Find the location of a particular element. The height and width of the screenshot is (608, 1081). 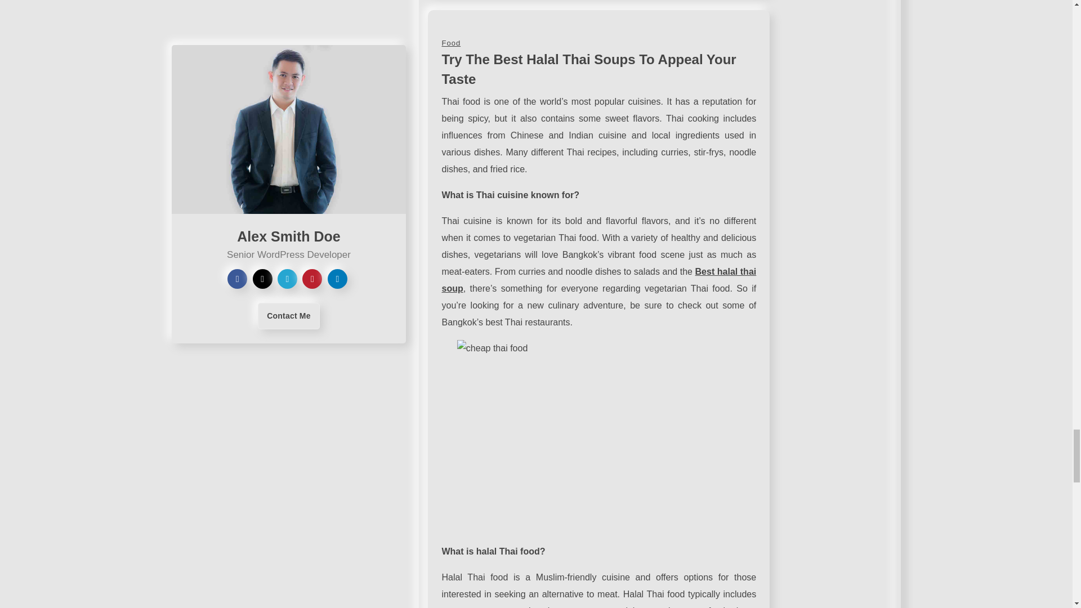

Best halal thai soup is located at coordinates (598, 280).